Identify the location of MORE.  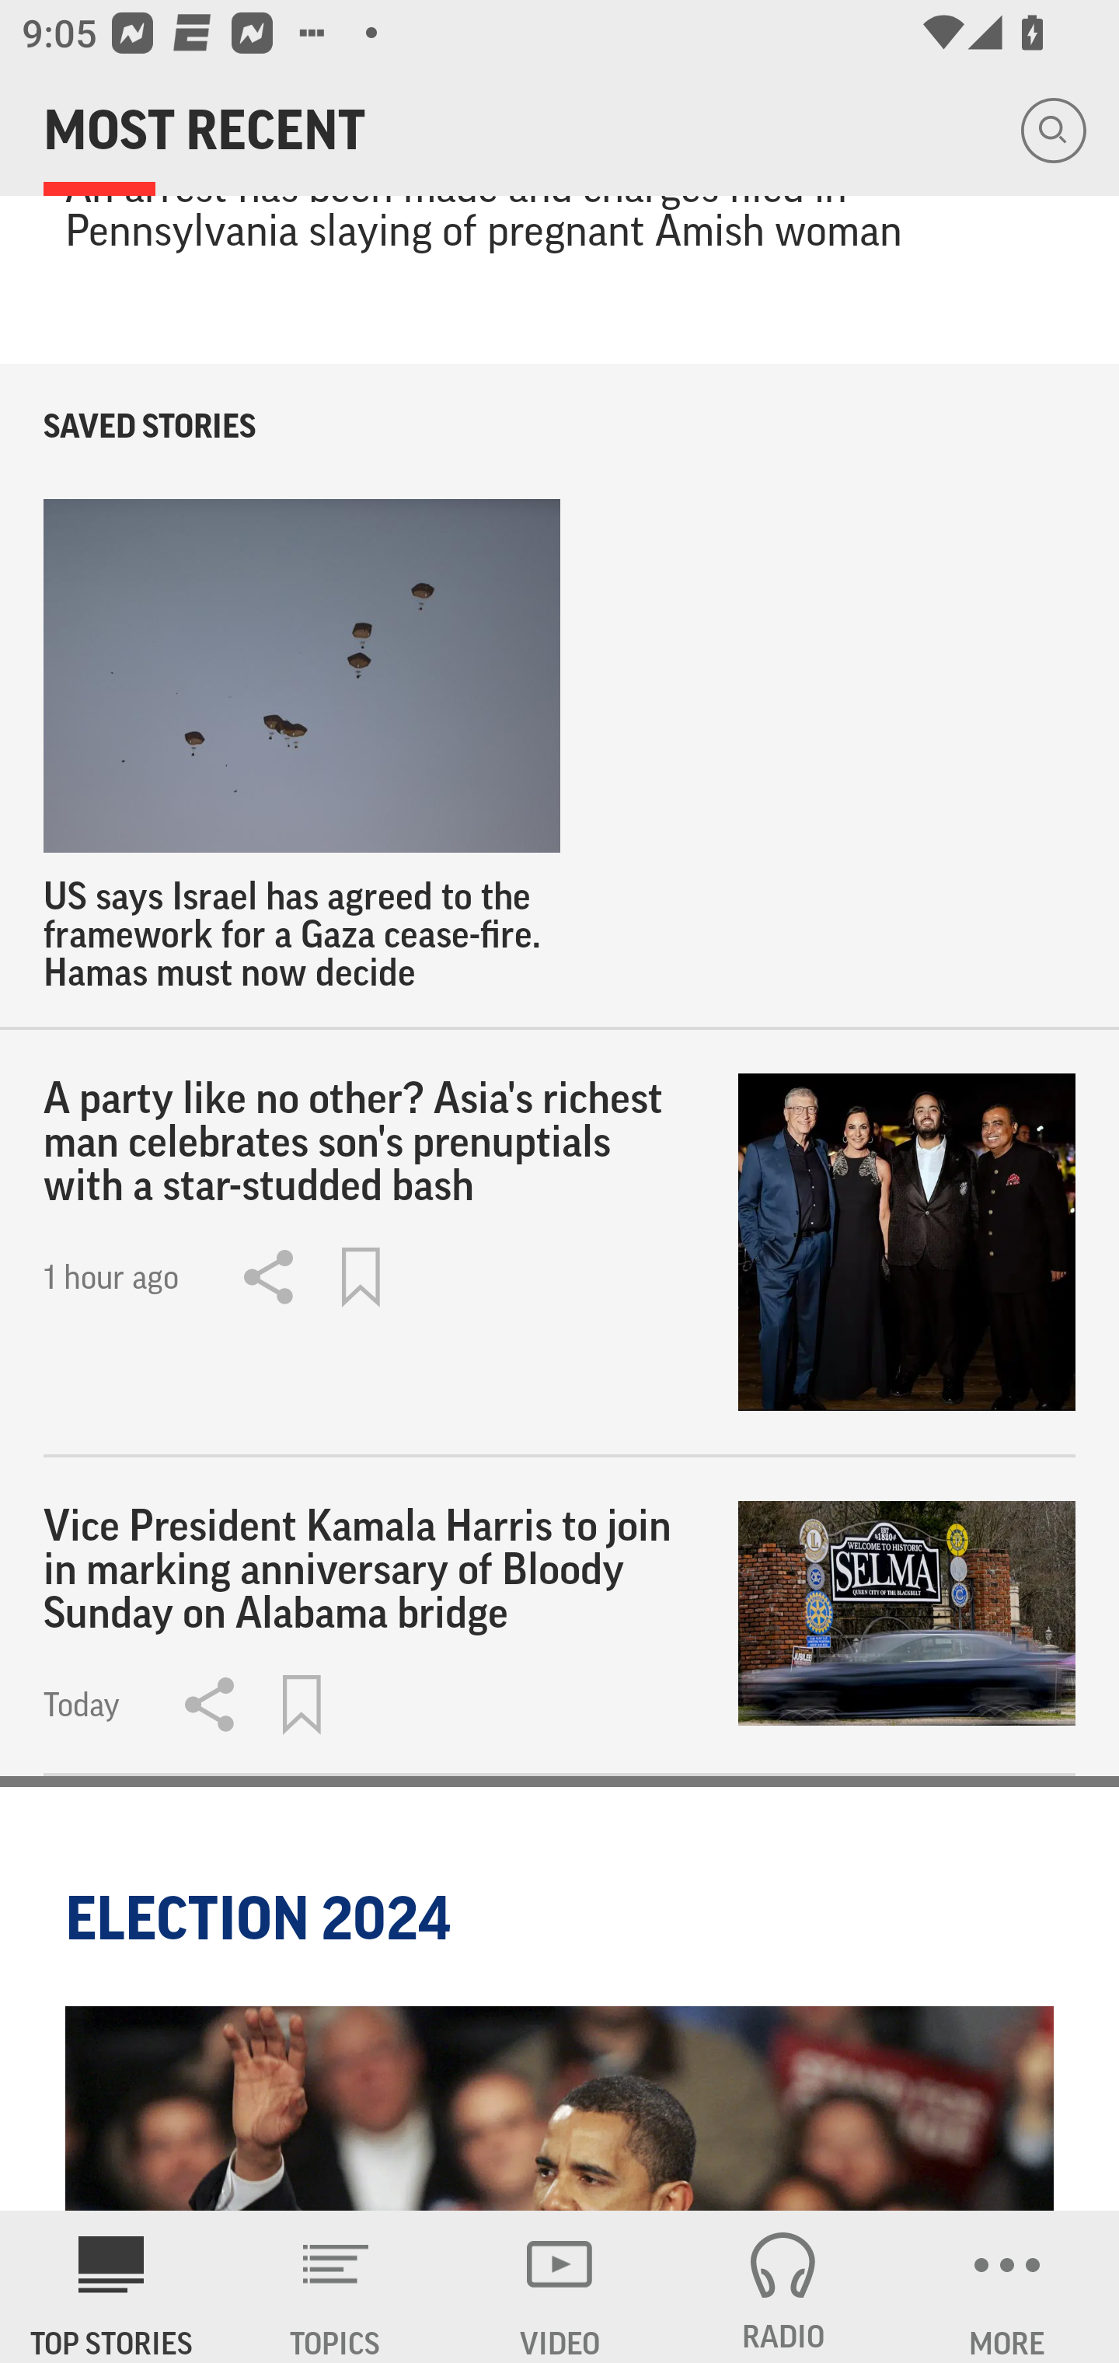
(1007, 2287).